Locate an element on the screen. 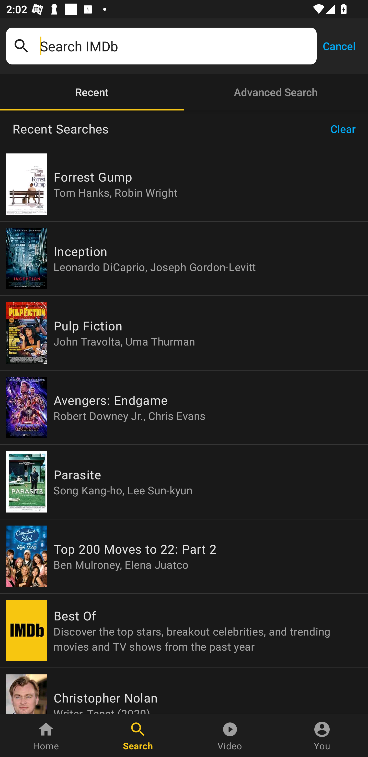  Cancel is located at coordinates (339, 46).